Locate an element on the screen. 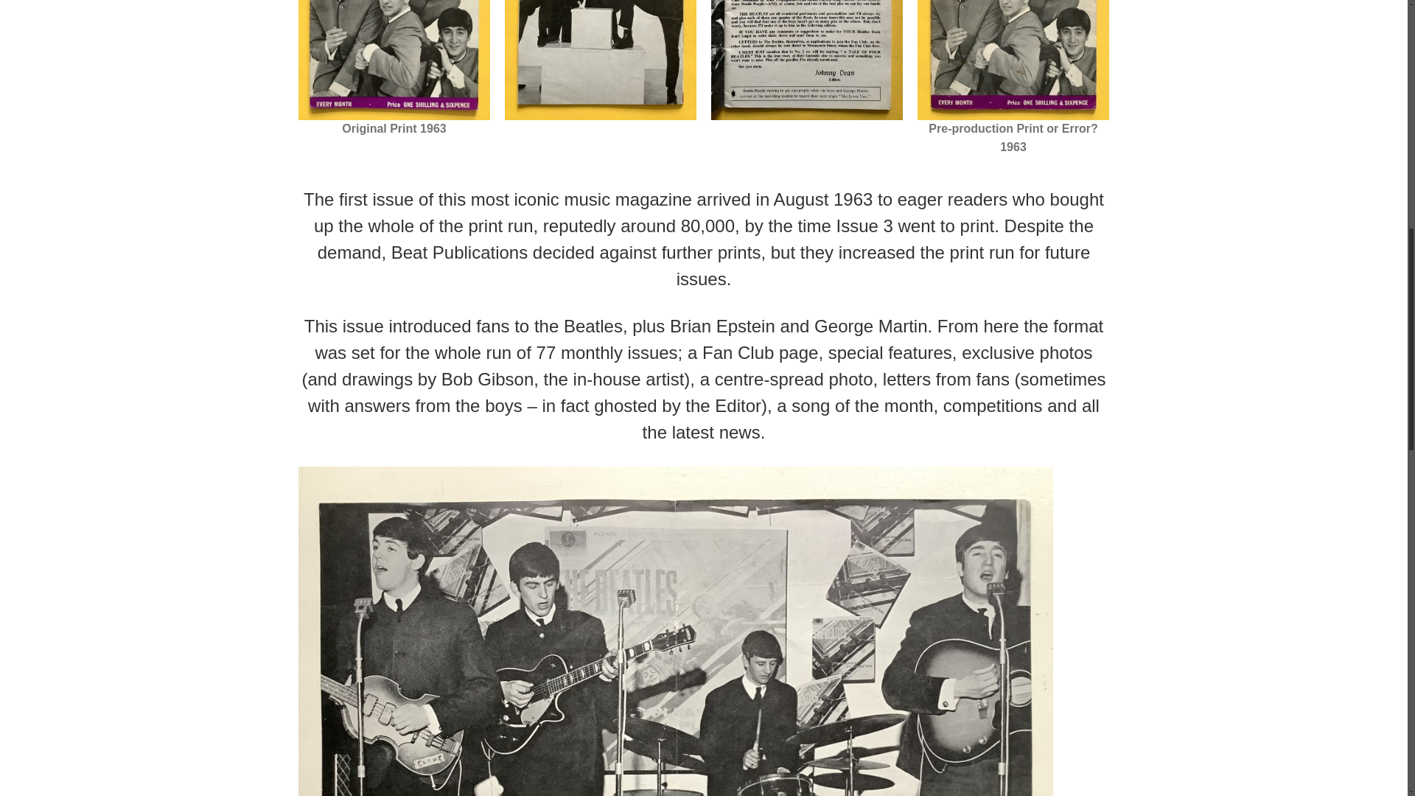 The width and height of the screenshot is (1415, 796). 838B4380-19A0-4EEB-8F2D-77BD0C30058F is located at coordinates (1013, 60).